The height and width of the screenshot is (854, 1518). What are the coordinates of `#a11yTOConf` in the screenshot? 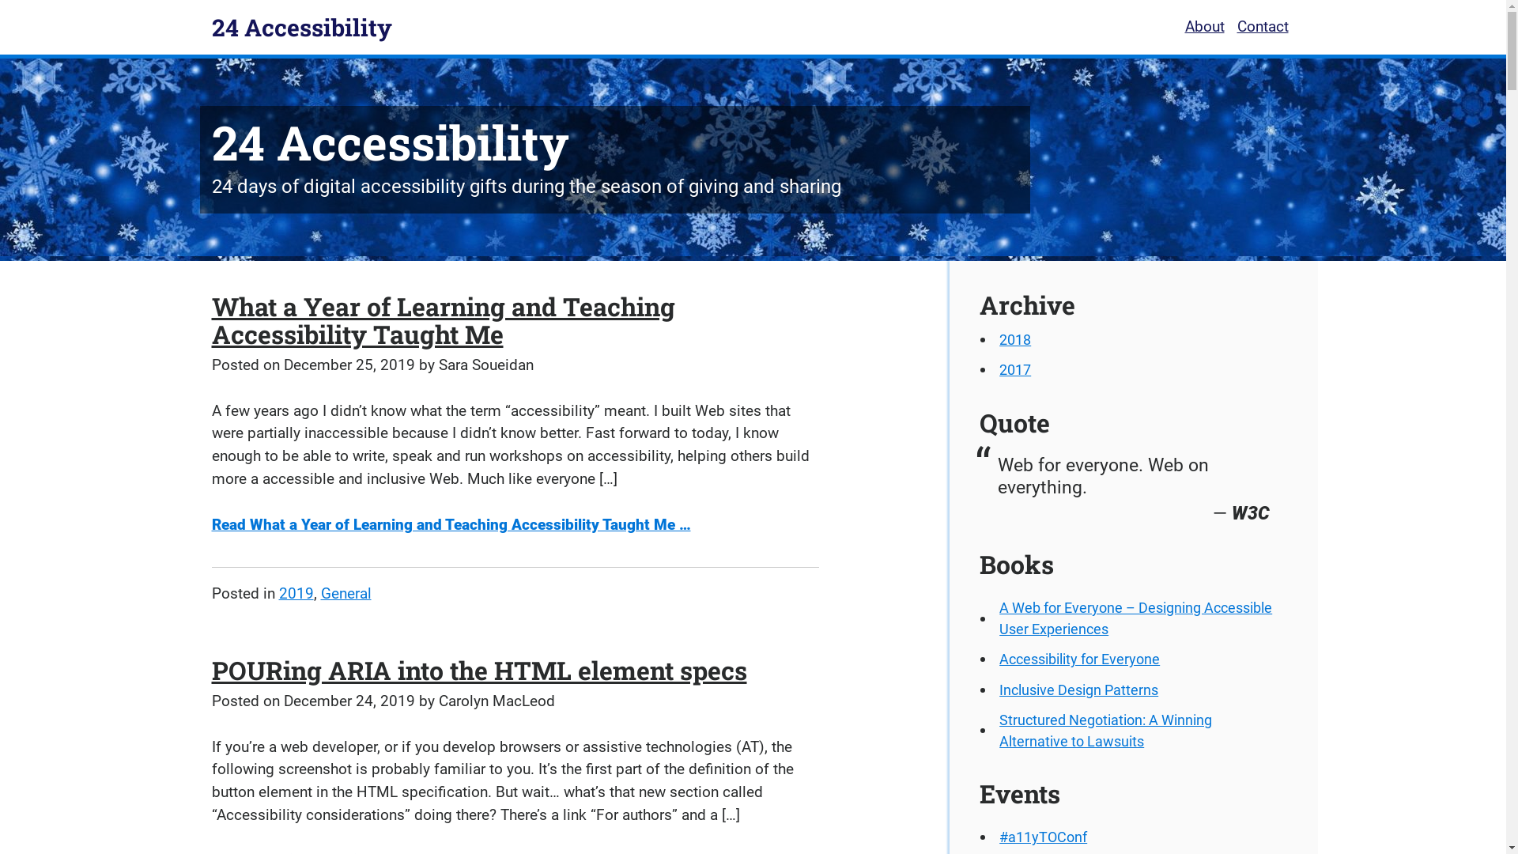 It's located at (1044, 837).